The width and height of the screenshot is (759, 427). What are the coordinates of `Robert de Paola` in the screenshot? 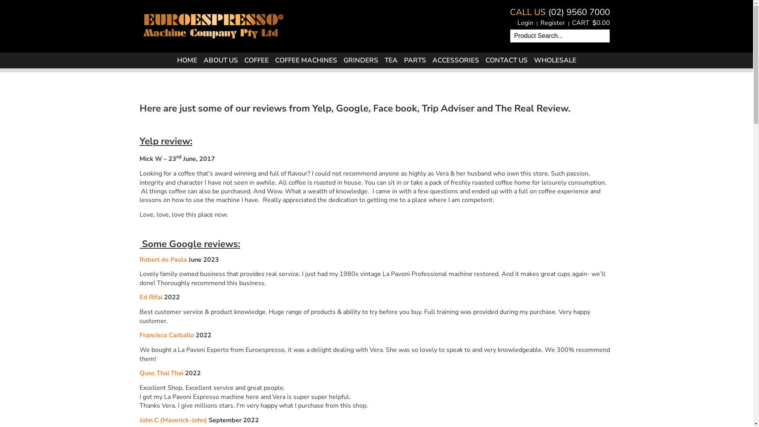 It's located at (163, 260).